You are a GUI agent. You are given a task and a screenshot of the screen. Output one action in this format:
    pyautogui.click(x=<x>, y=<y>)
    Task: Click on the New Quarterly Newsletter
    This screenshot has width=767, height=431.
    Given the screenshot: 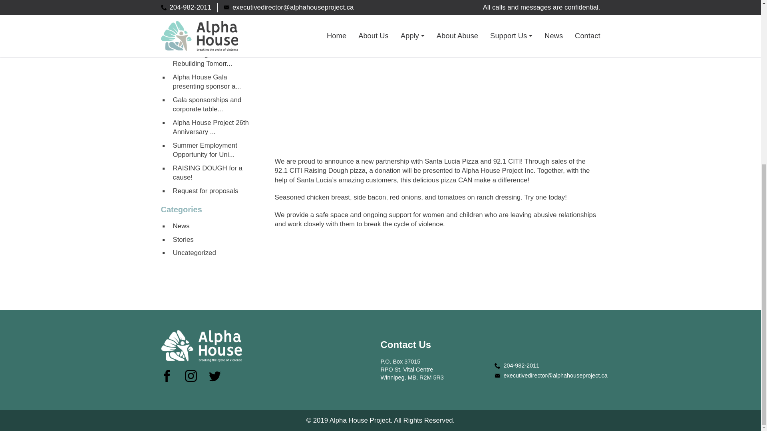 What is the action you would take?
    pyautogui.click(x=213, y=14)
    